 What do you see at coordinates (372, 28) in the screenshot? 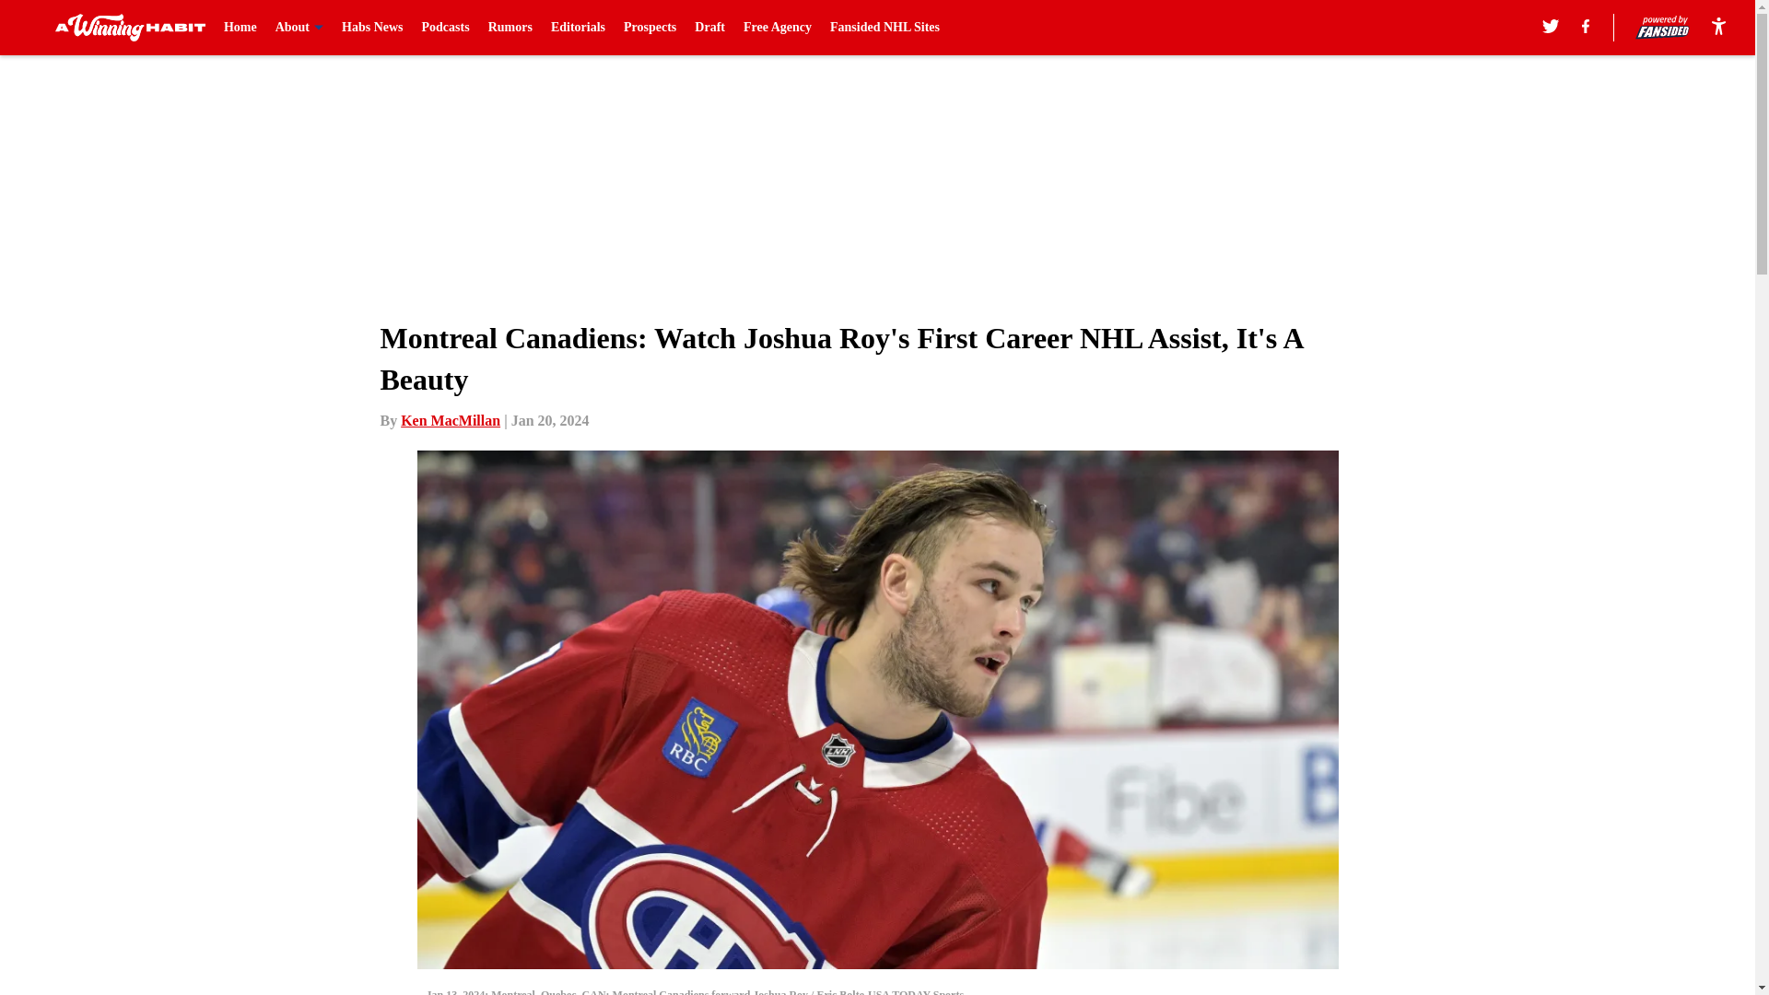
I see `Habs News` at bounding box center [372, 28].